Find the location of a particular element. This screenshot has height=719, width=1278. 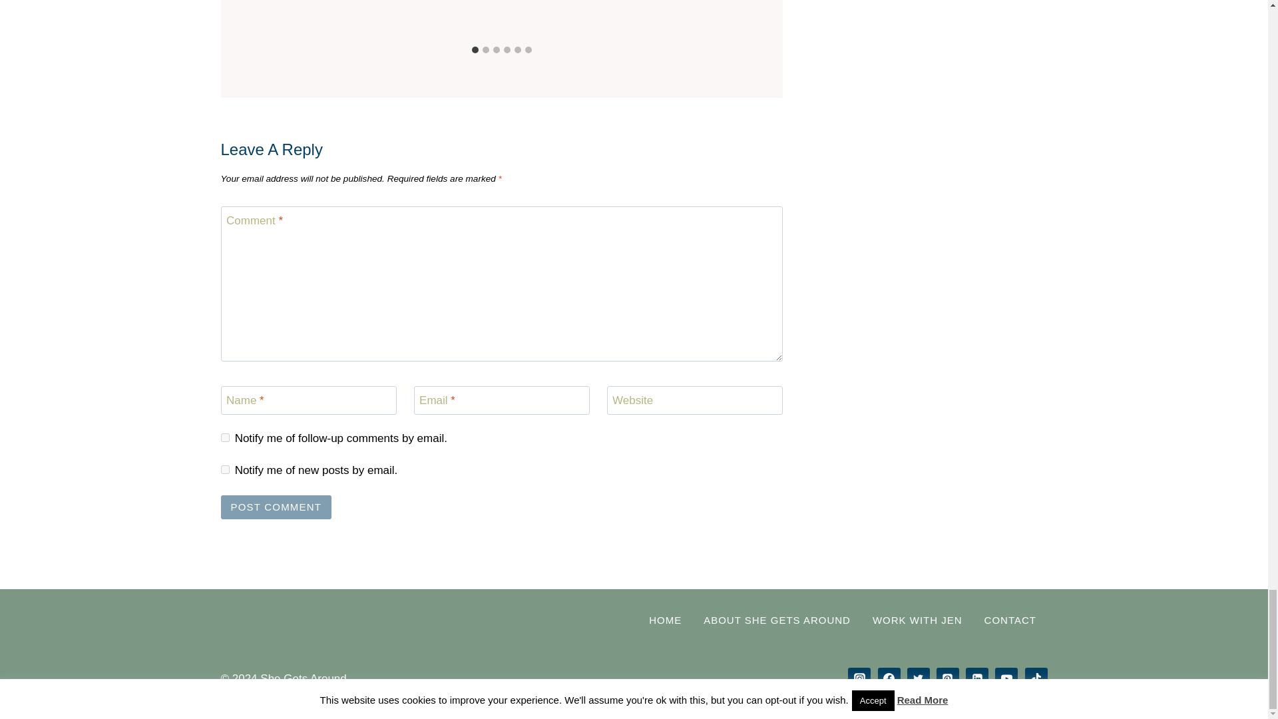

Post Comment is located at coordinates (277, 507).